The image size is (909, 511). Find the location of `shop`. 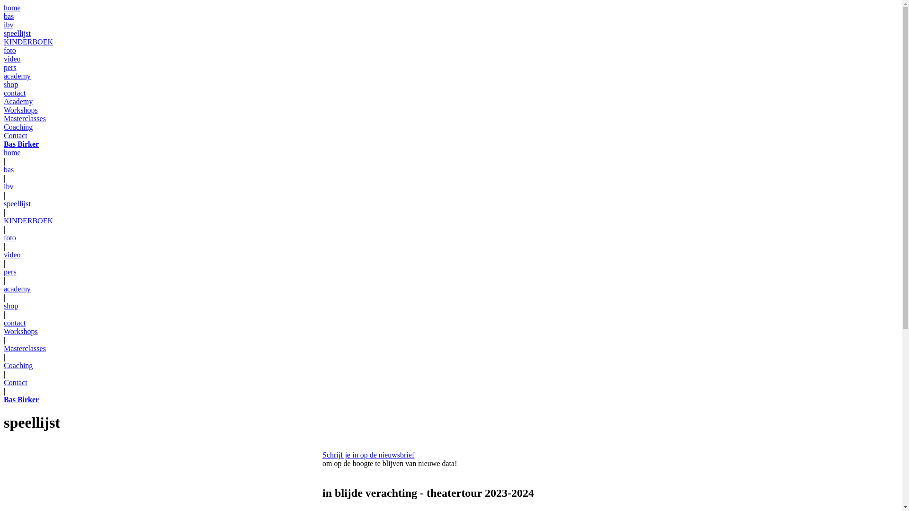

shop is located at coordinates (11, 306).